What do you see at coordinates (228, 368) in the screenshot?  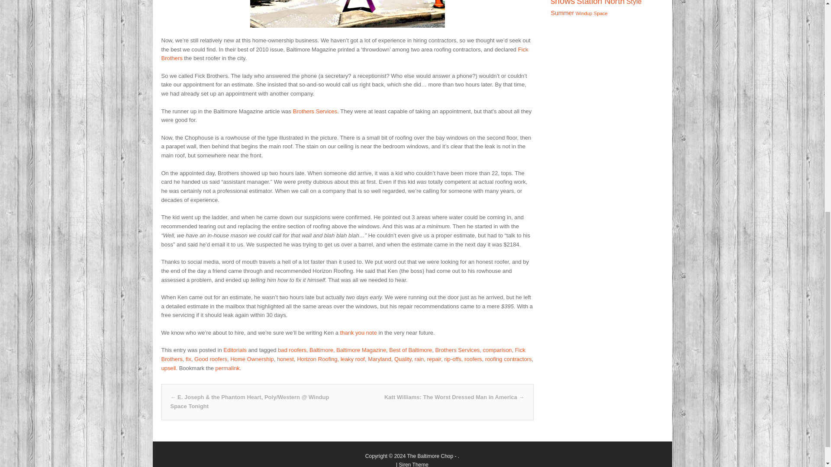 I see `Permalink to A Side By Side Comparison of Baltimore Roofers` at bounding box center [228, 368].